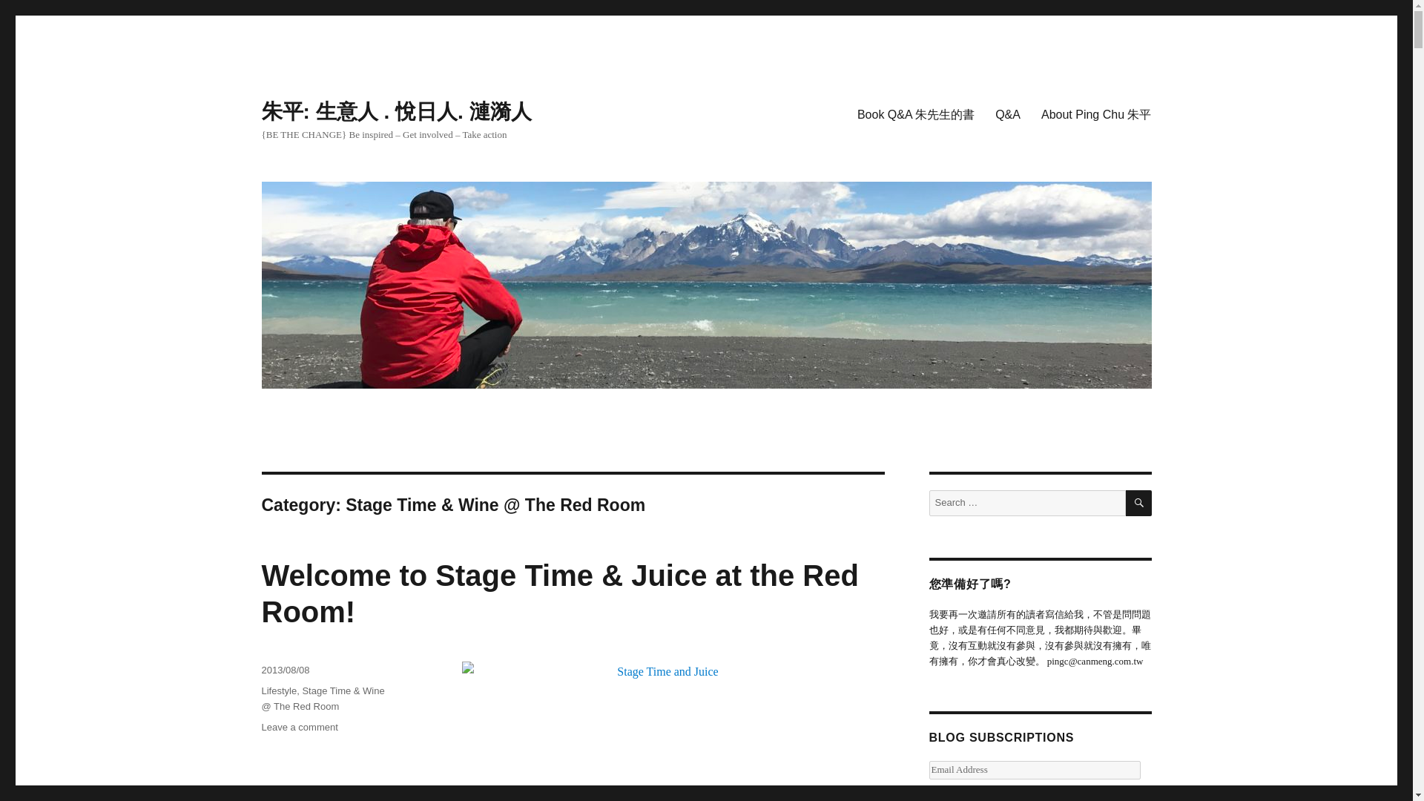 The image size is (1424, 801). I want to click on Search for:, so click(1026, 503).